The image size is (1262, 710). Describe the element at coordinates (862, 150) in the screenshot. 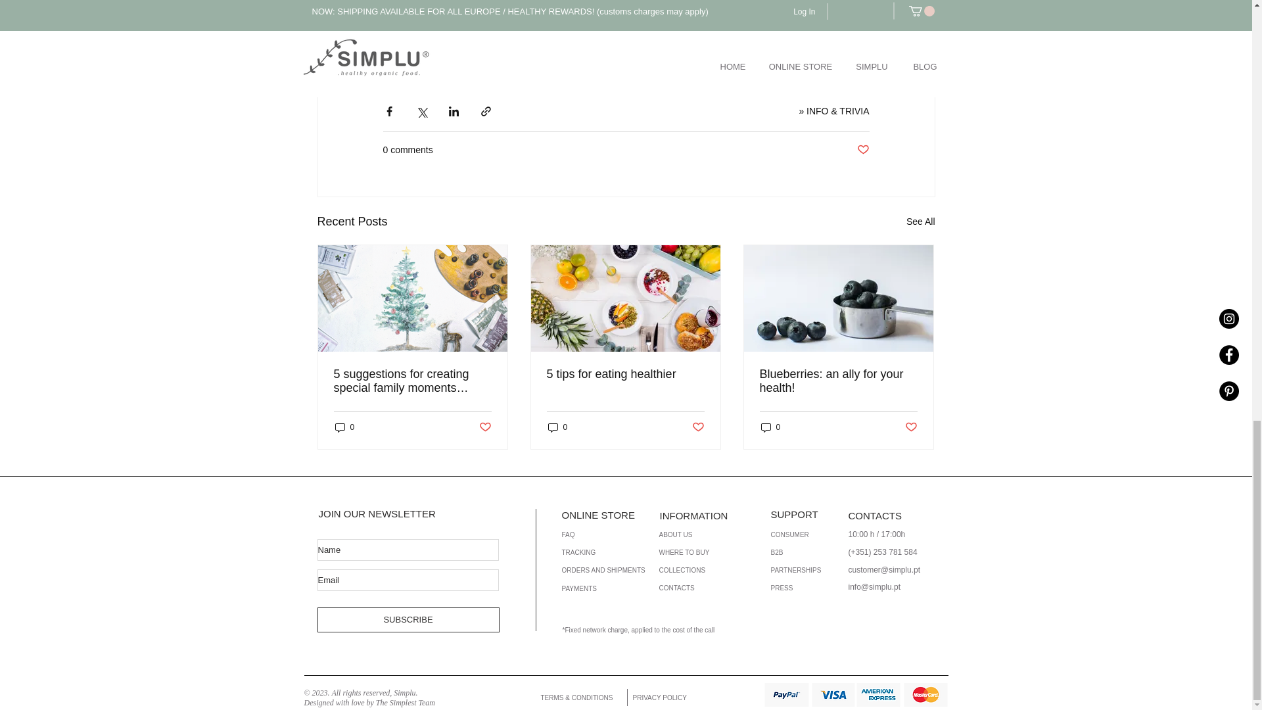

I see `Post not marked as liked` at that location.